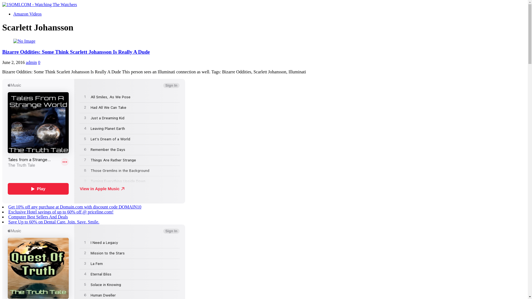 The image size is (532, 299). What do you see at coordinates (40, 4) in the screenshot?
I see `1SOMI.COM - Watching The Watchers` at bounding box center [40, 4].